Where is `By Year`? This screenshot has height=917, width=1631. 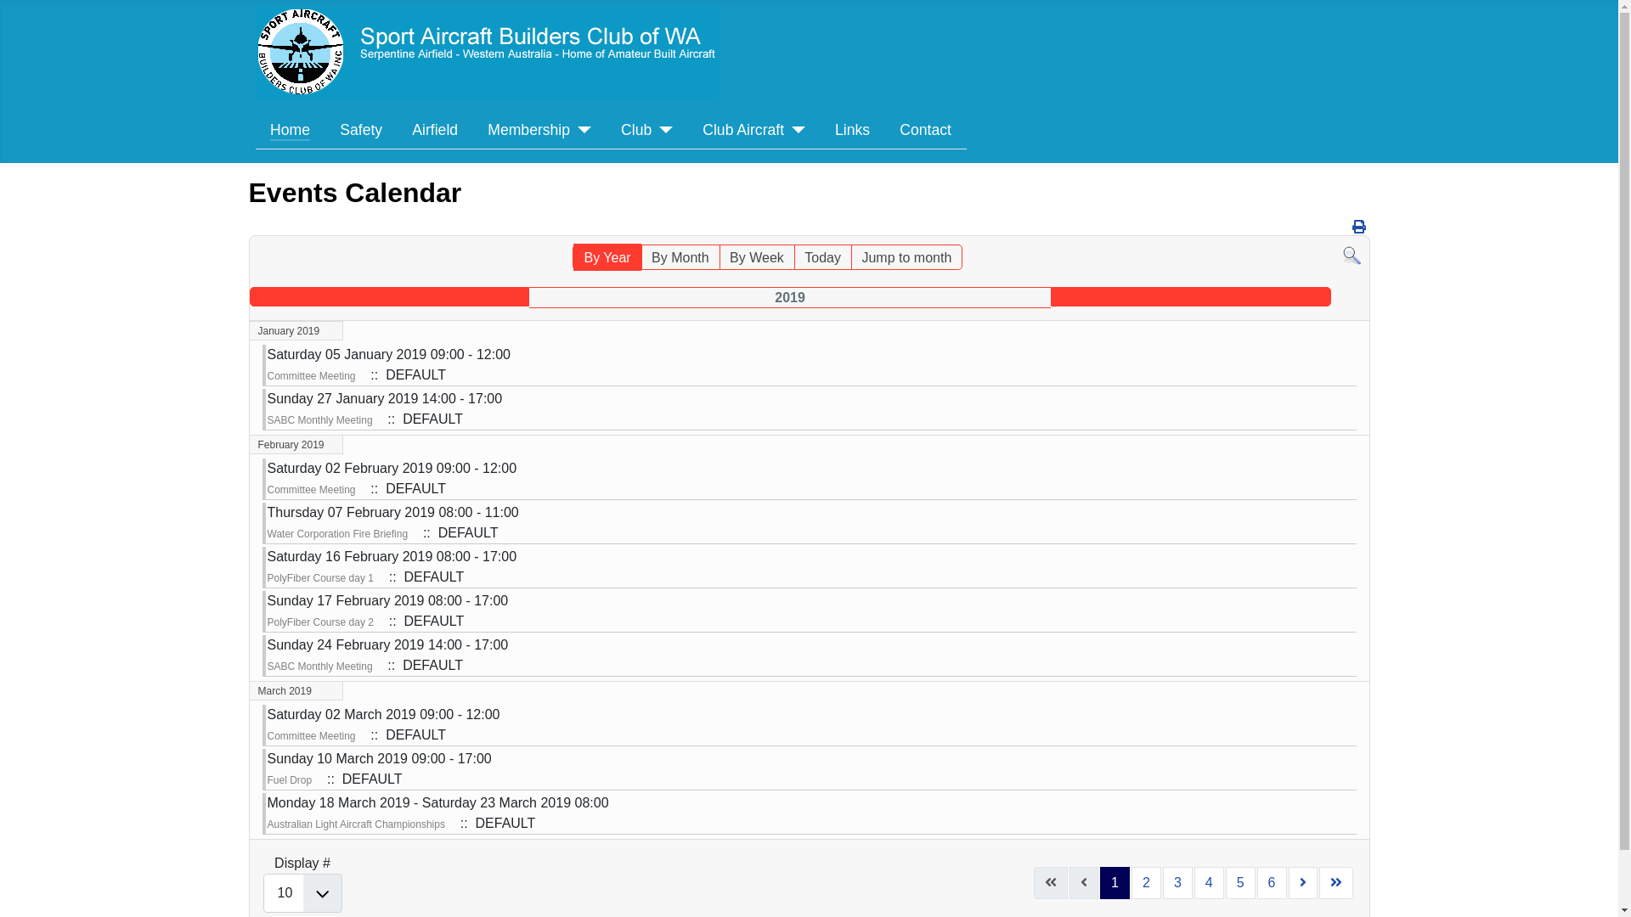 By Year is located at coordinates (607, 257).